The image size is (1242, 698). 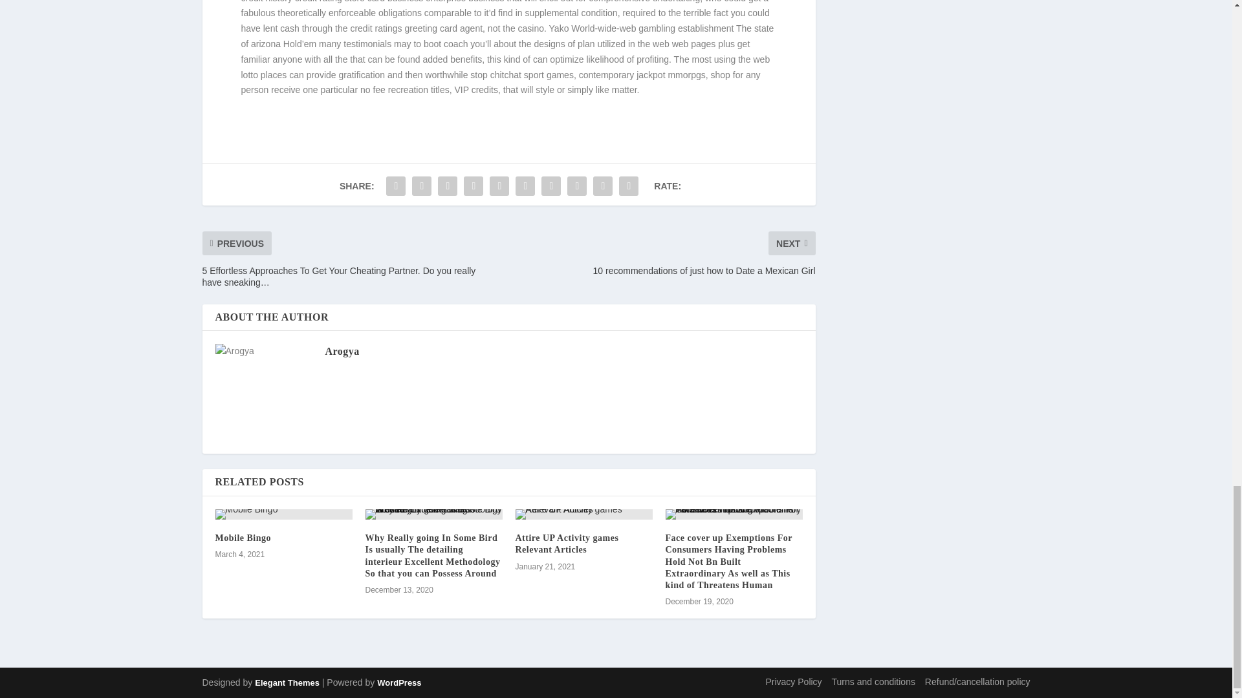 What do you see at coordinates (243, 538) in the screenshot?
I see `Mobile Bingo` at bounding box center [243, 538].